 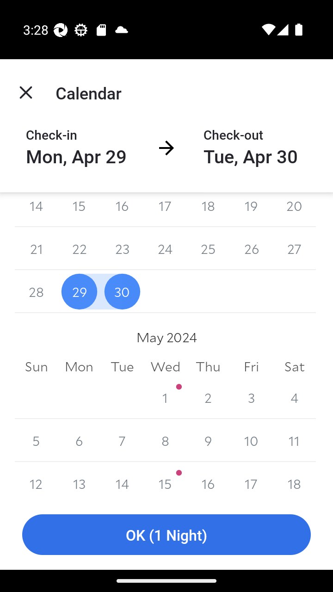 I want to click on Sun, so click(x=36, y=366).